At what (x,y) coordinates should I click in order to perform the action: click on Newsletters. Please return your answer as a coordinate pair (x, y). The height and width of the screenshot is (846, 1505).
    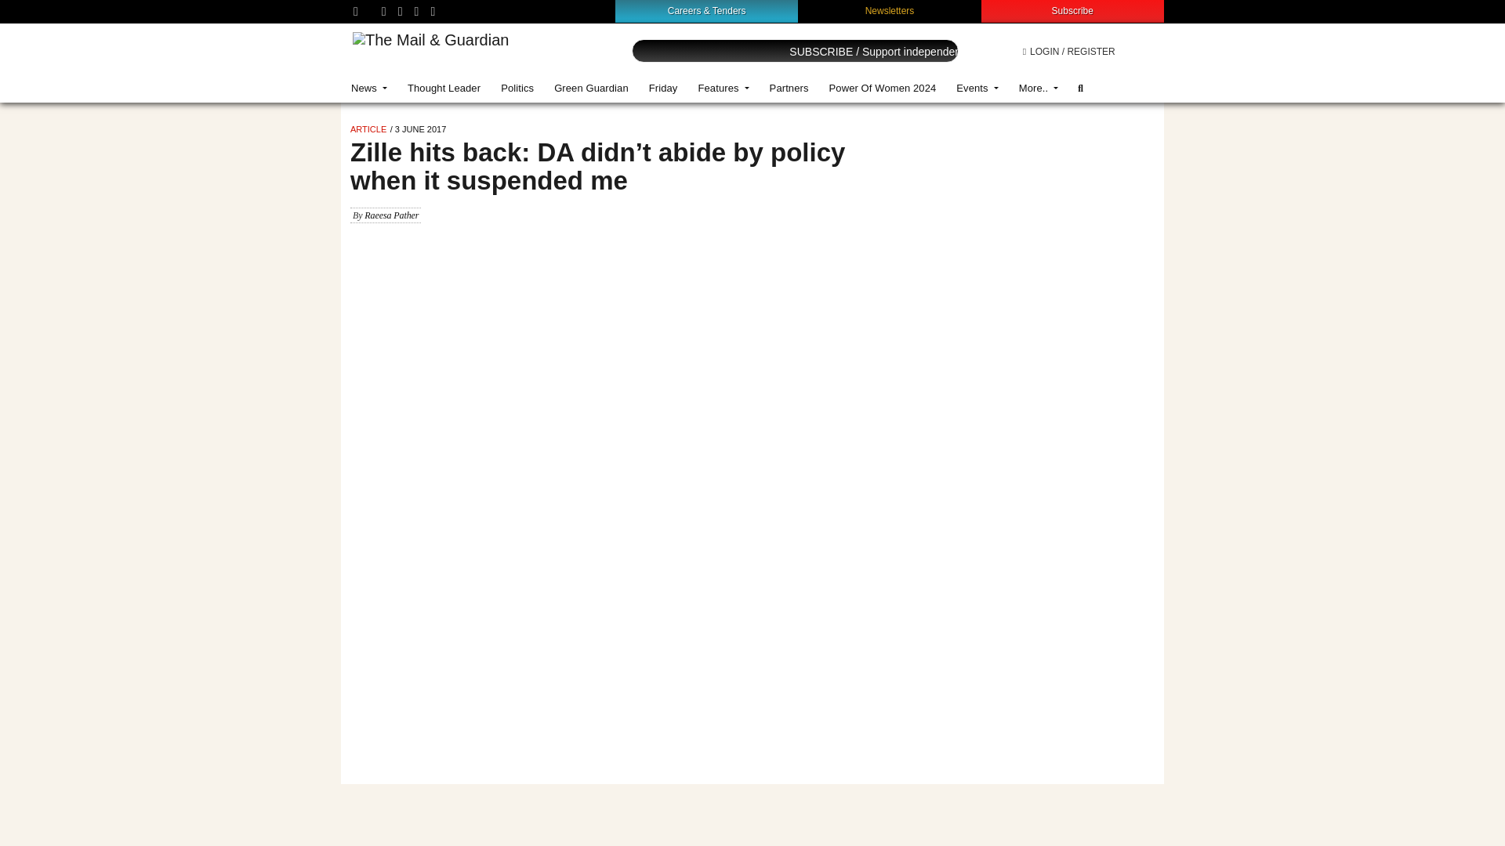
    Looking at the image, I should click on (890, 10).